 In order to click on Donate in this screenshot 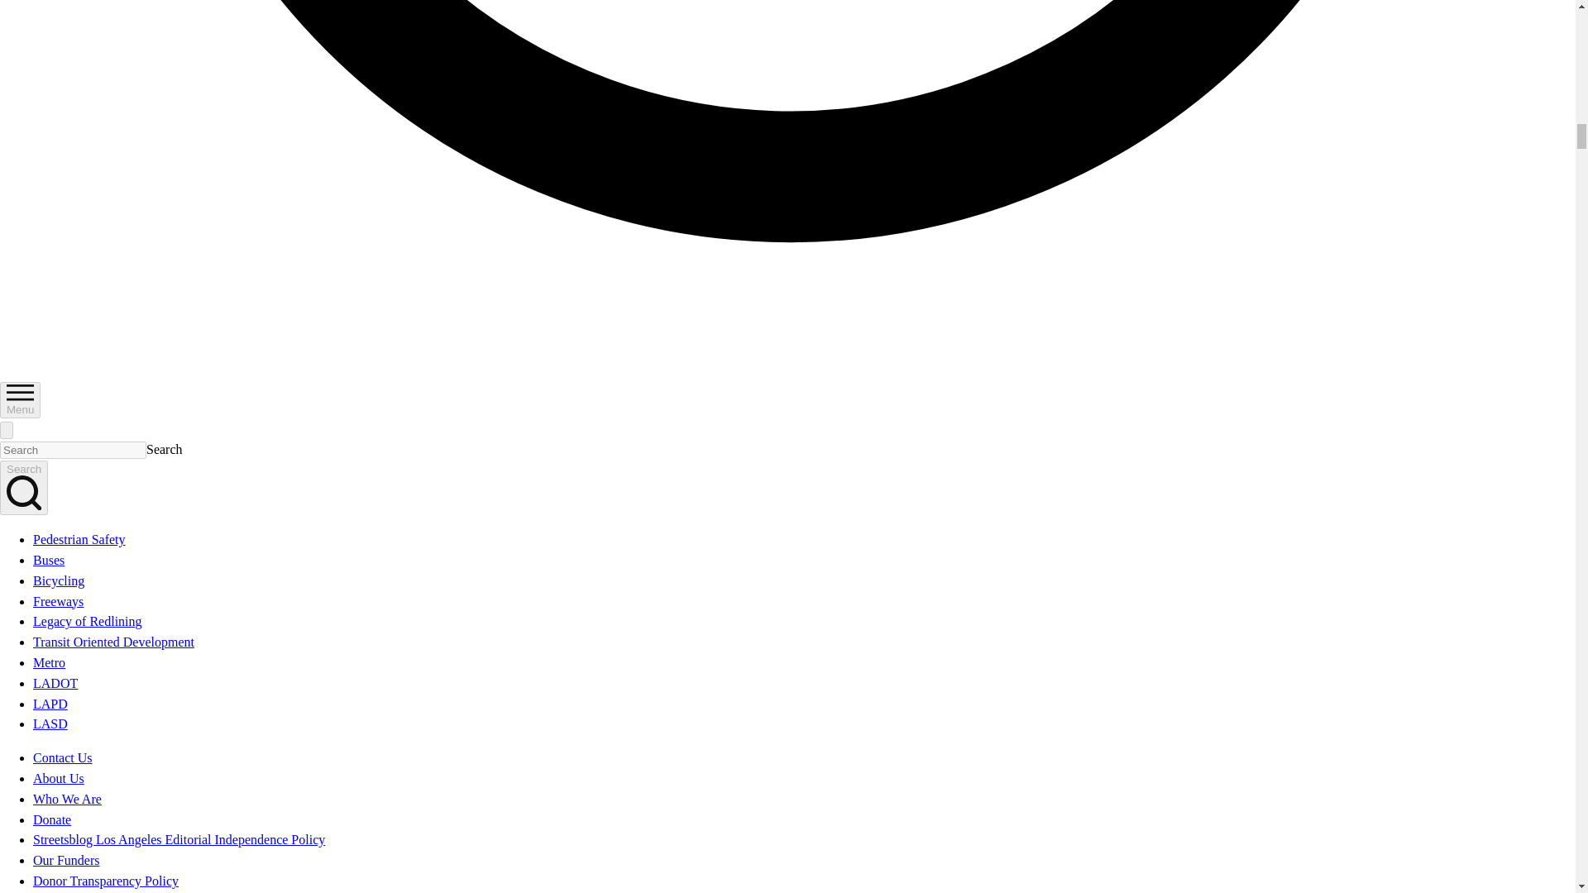, I will do `click(52, 819)`.